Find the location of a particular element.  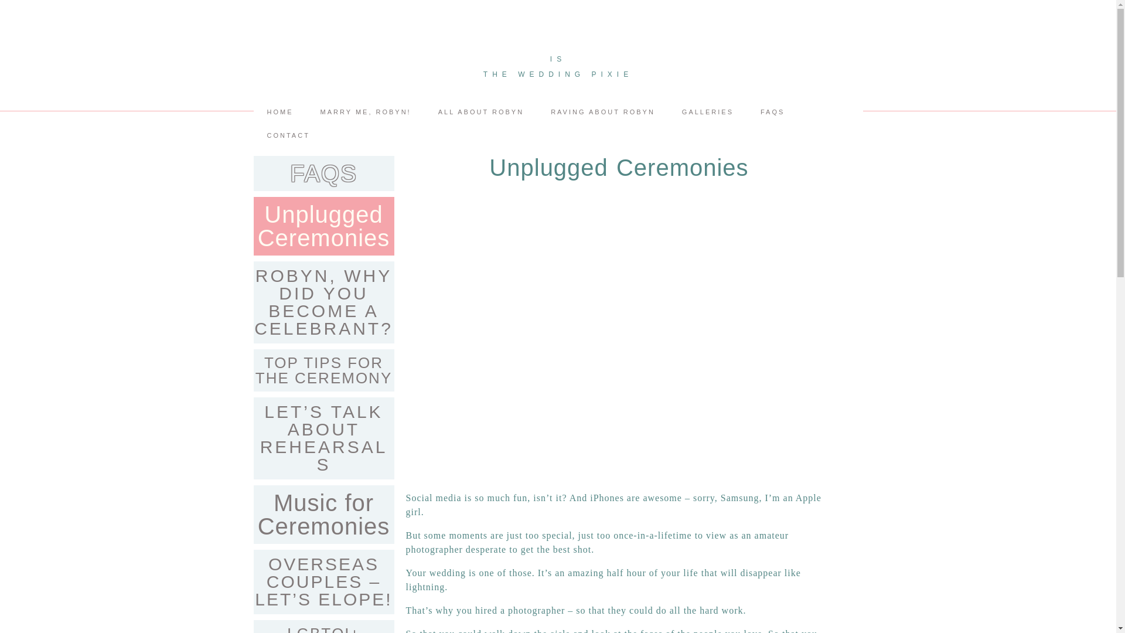

Robyn Pattison is located at coordinates (558, 74).